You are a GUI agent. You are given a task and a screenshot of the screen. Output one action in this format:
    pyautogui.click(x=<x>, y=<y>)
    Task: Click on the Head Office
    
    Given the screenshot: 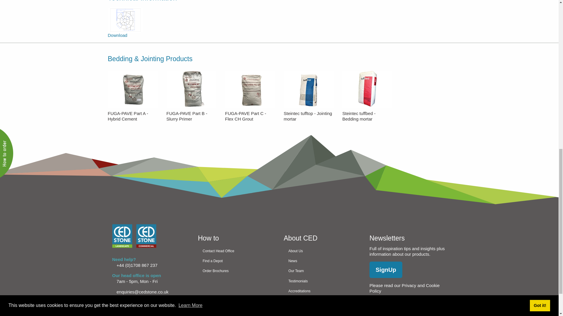 What is the action you would take?
    pyautogui.click(x=236, y=250)
    